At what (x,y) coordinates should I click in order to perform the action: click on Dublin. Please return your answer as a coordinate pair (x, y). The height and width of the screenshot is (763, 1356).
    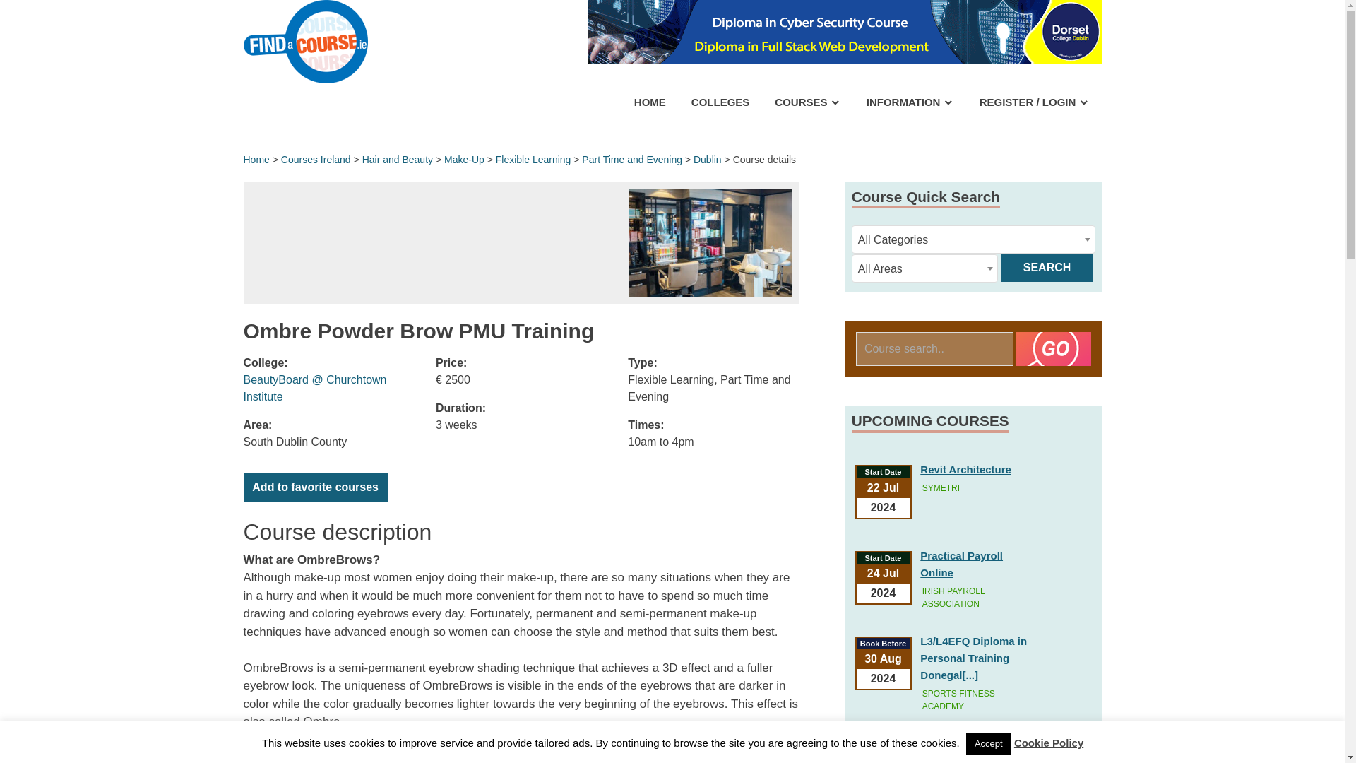
    Looking at the image, I should click on (707, 160).